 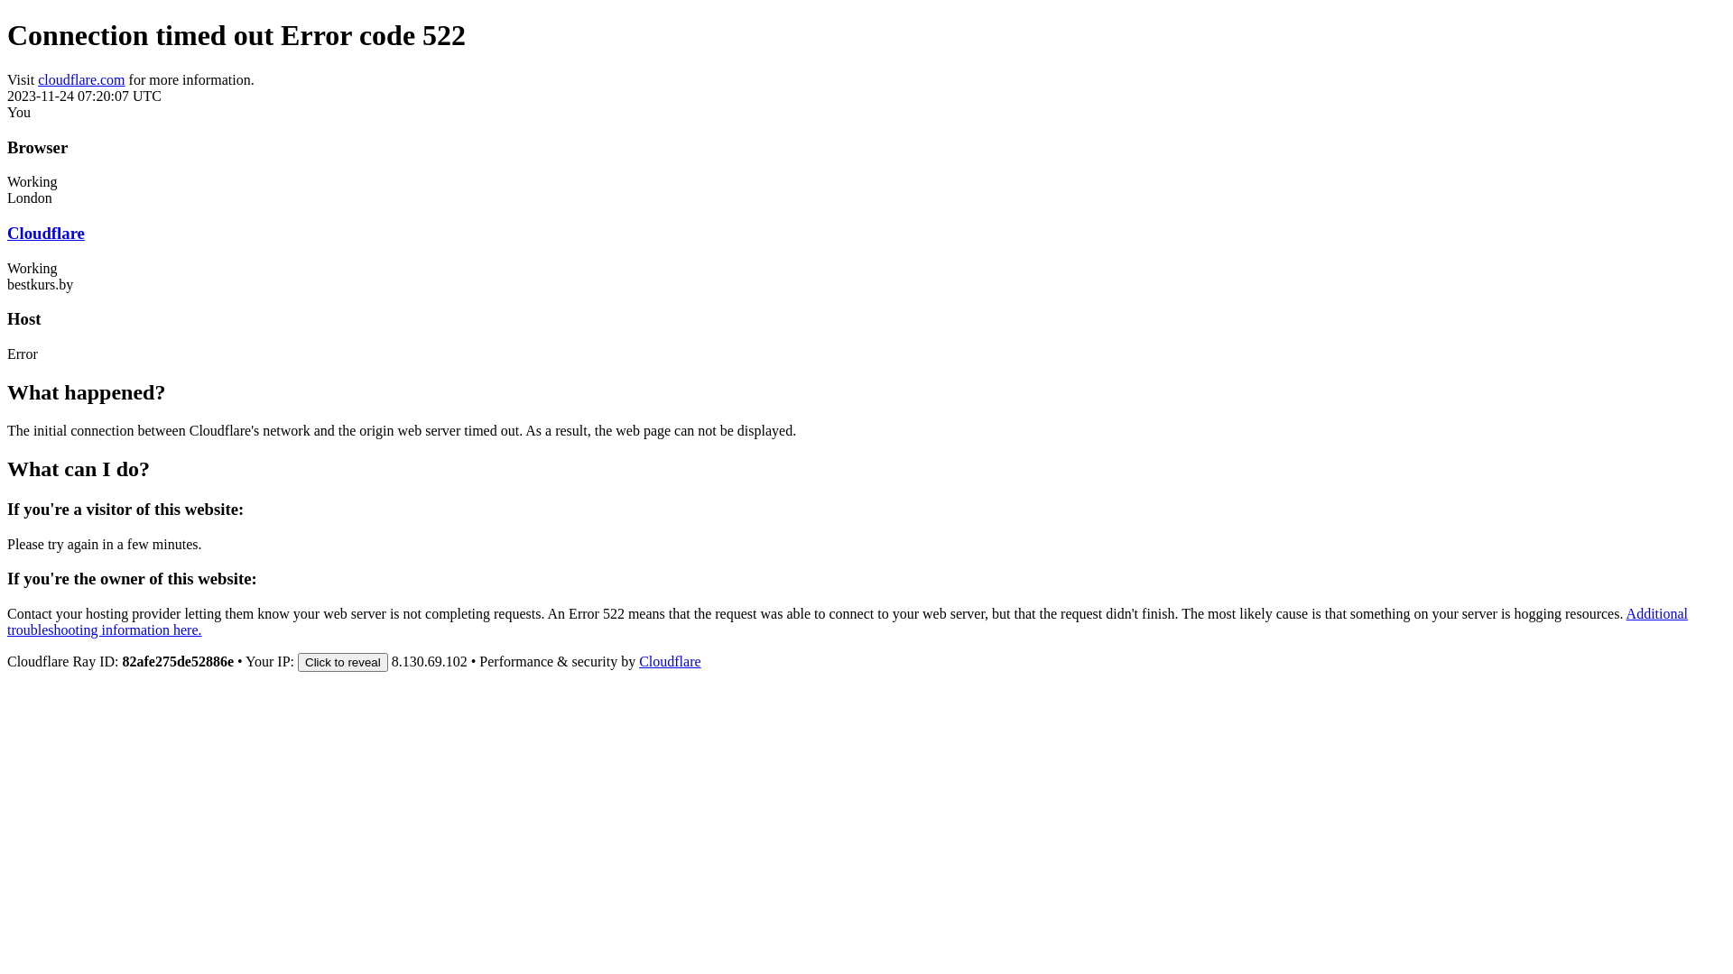 What do you see at coordinates (343, 662) in the screenshot?
I see `Click to reveal` at bounding box center [343, 662].